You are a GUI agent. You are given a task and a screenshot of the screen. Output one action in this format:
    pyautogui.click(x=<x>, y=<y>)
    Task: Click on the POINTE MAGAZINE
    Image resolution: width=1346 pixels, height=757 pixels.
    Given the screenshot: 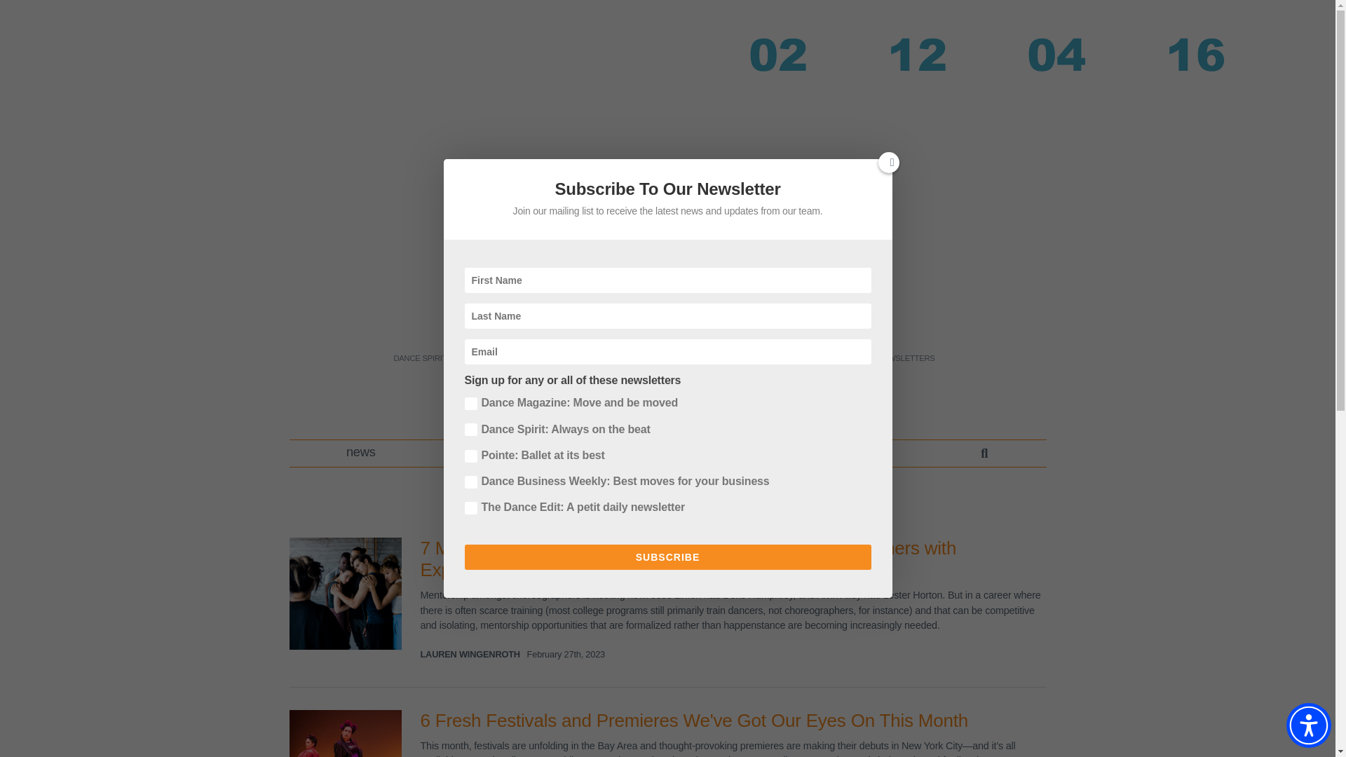 What is the action you would take?
    pyautogui.click(x=578, y=358)
    